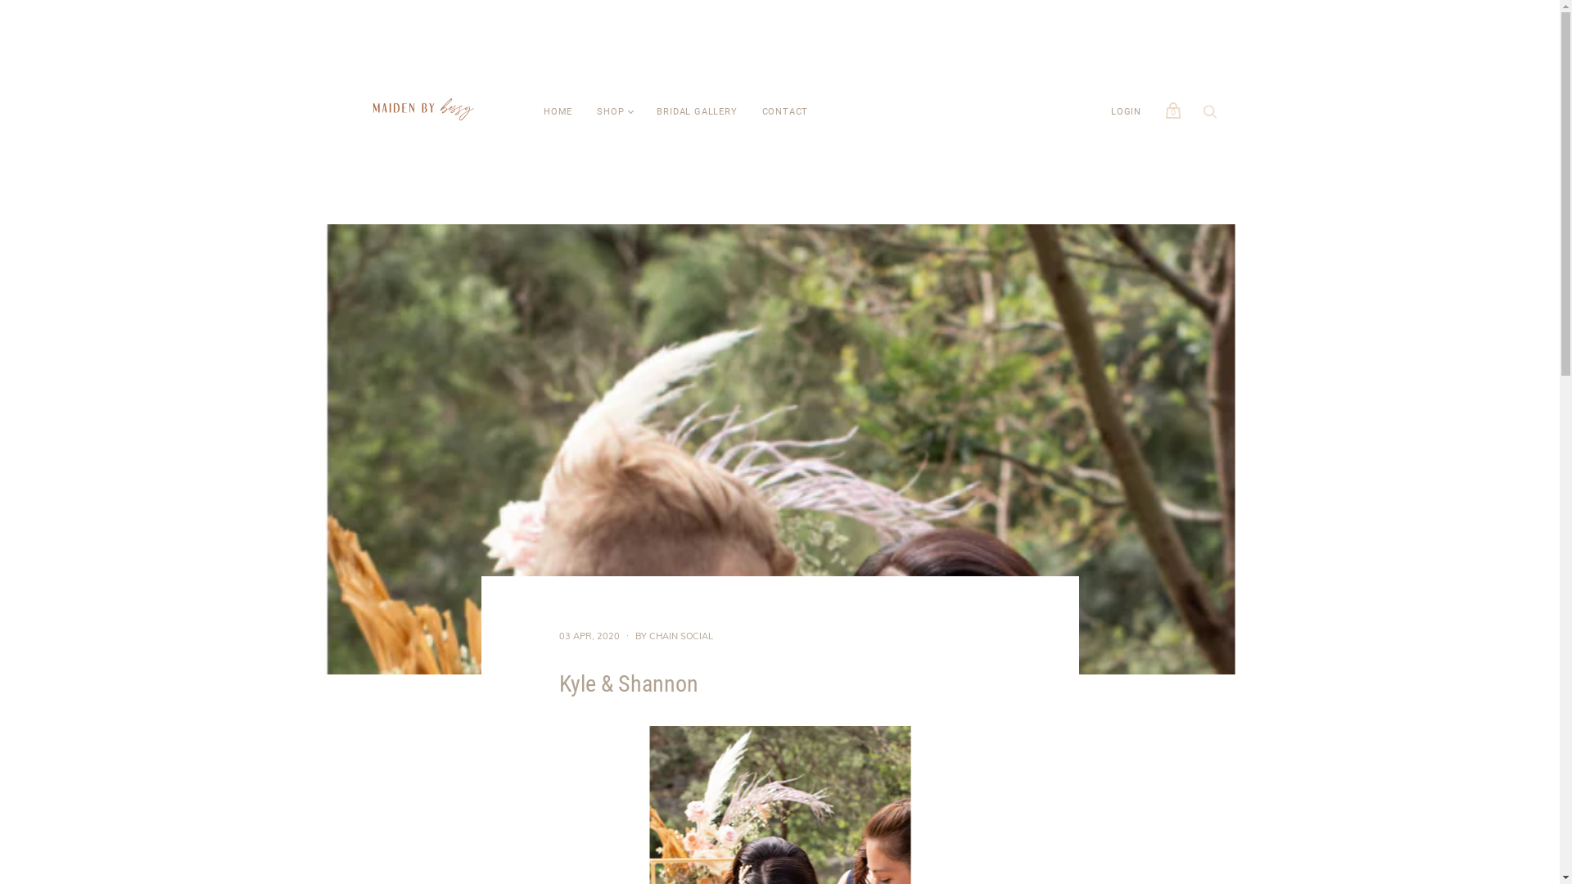 The width and height of the screenshot is (1572, 884). Describe the element at coordinates (558, 113) in the screenshot. I see `HOME` at that location.